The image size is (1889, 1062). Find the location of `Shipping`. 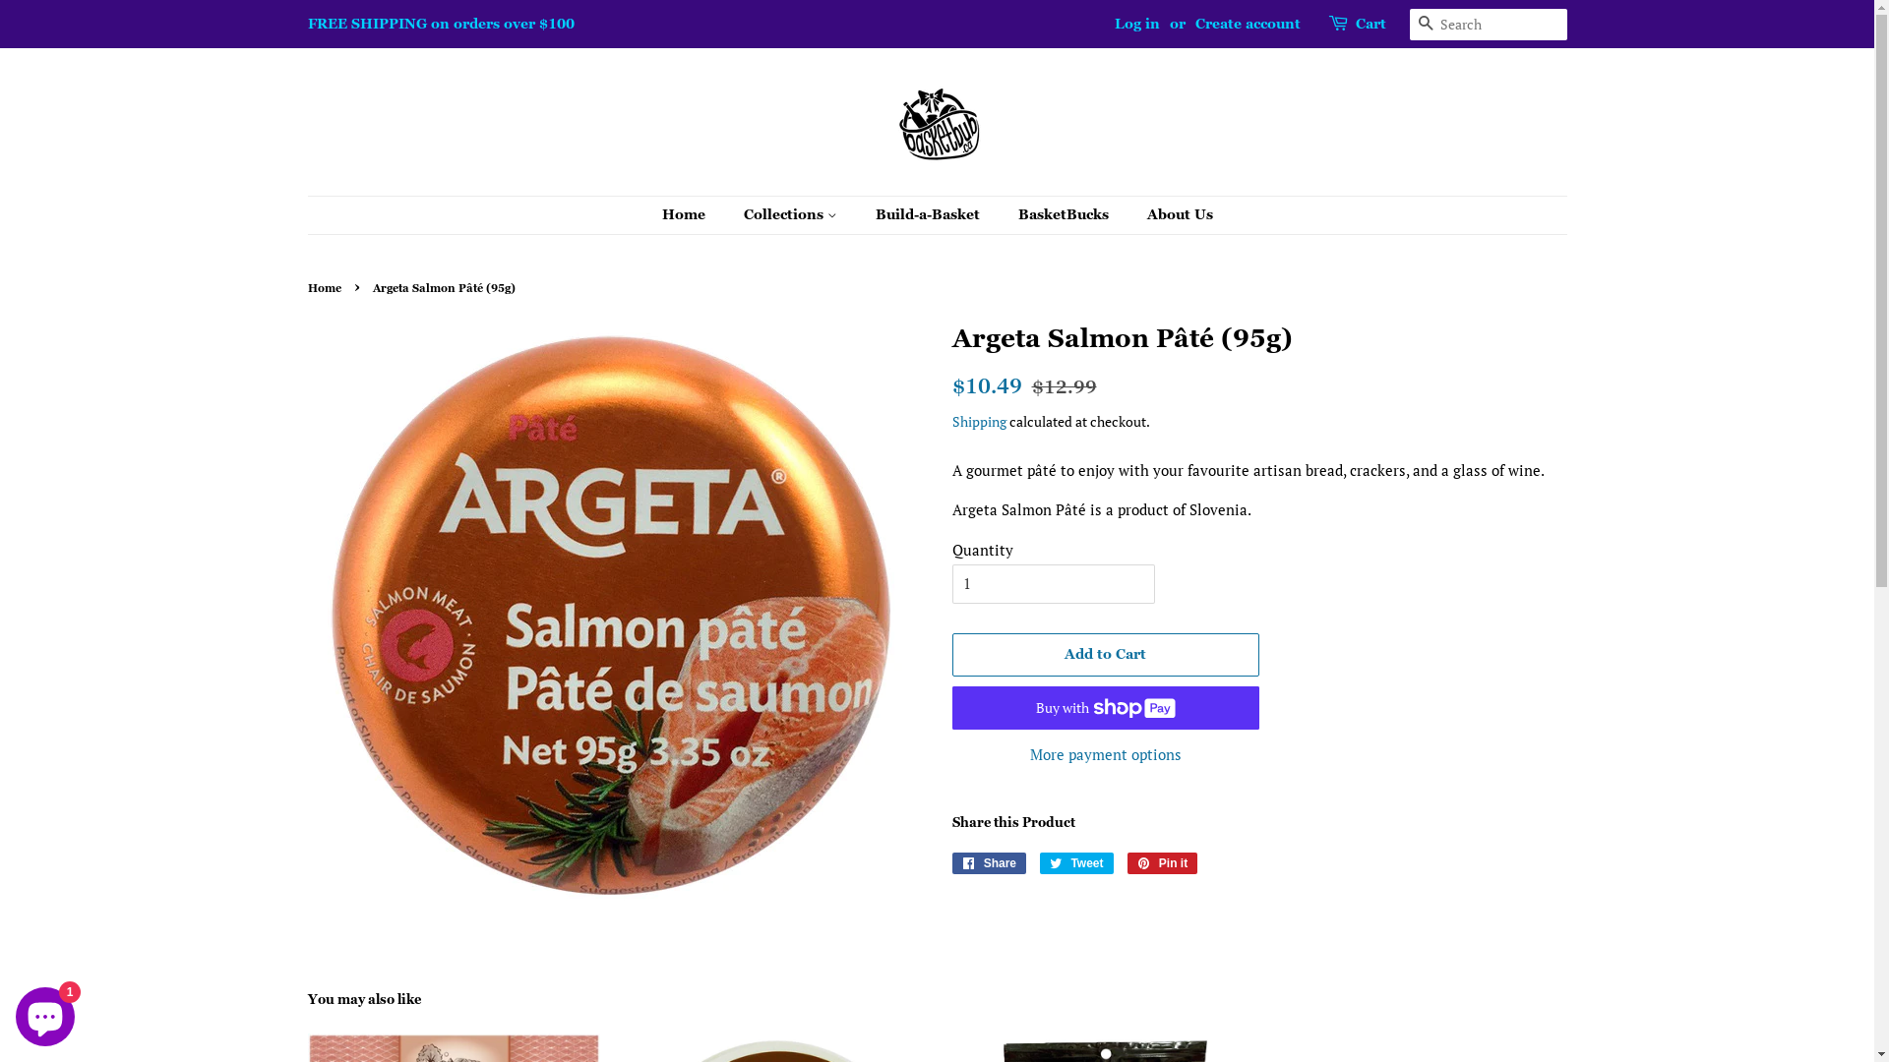

Shipping is located at coordinates (980, 421).